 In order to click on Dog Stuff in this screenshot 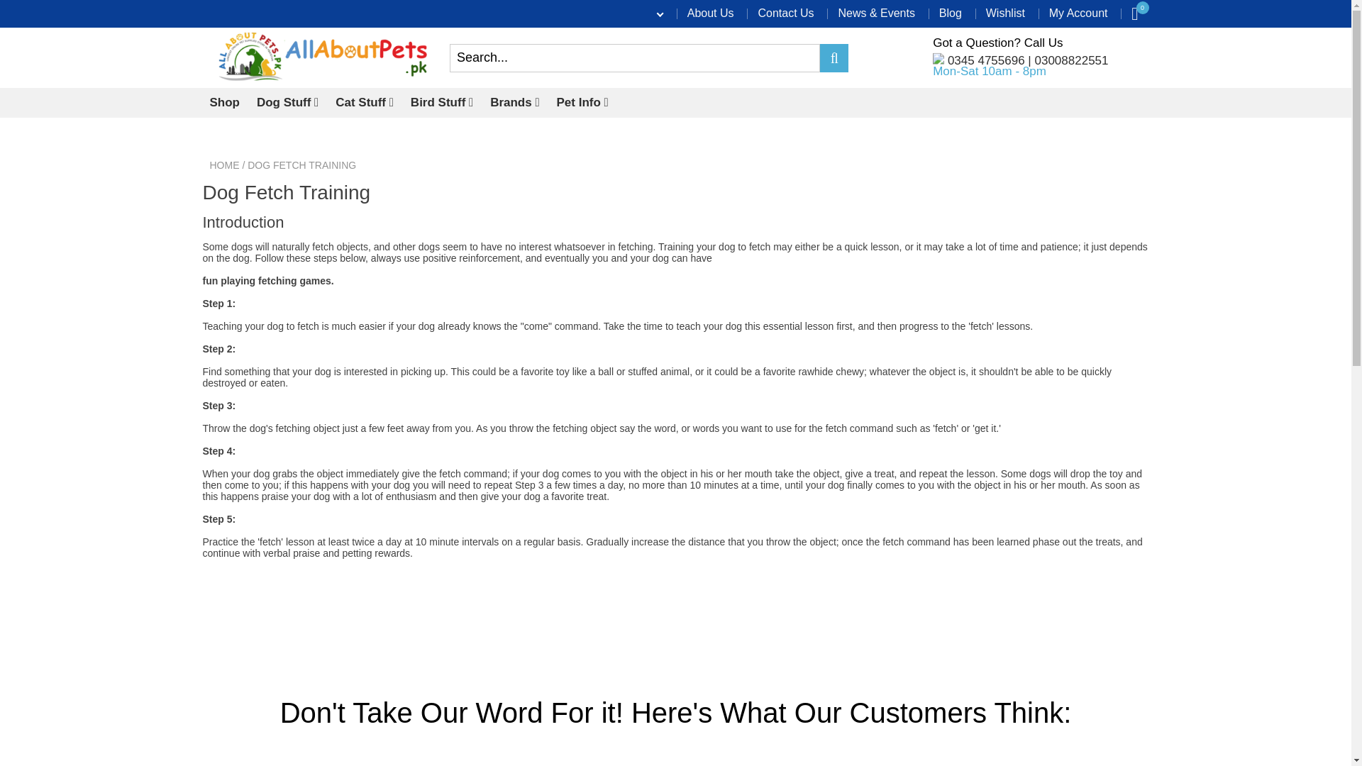, I will do `click(288, 103)`.